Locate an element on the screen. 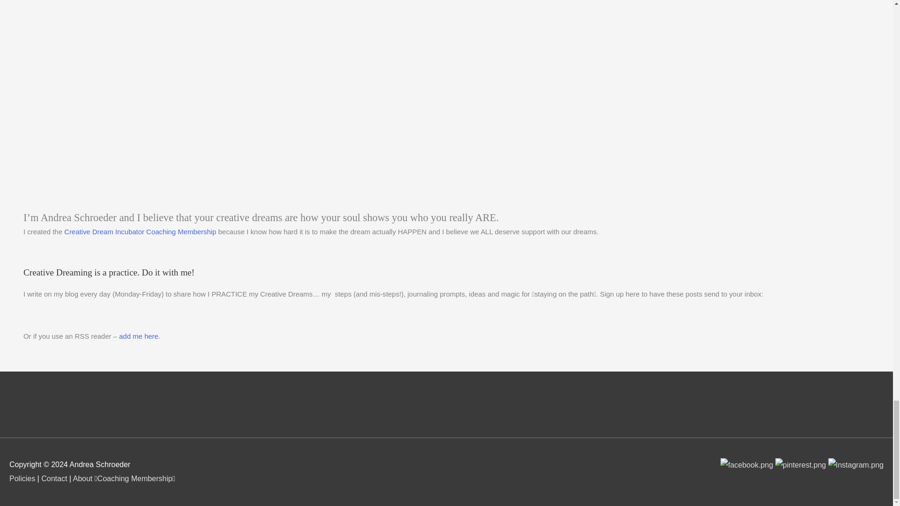  add me here is located at coordinates (138, 335).